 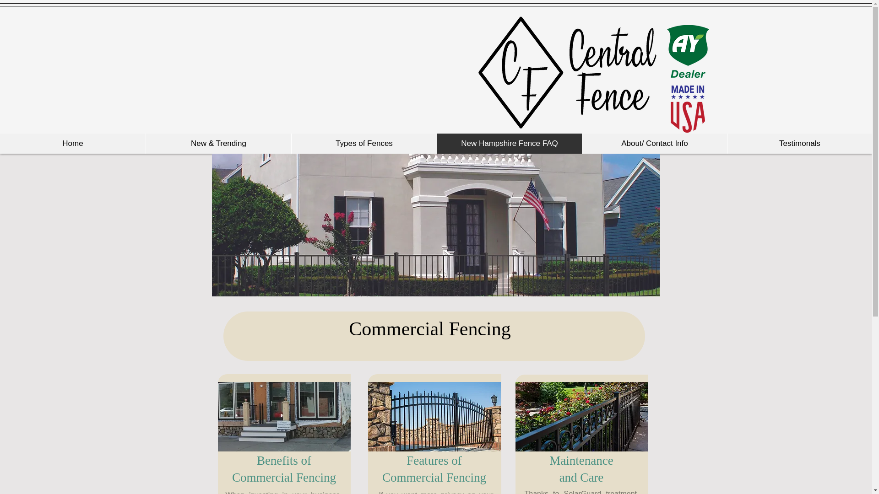 I want to click on Home, so click(x=73, y=143).